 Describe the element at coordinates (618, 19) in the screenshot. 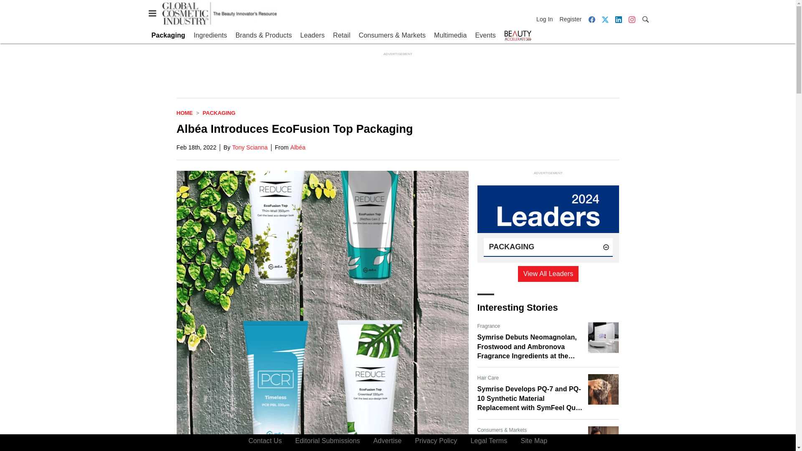

I see `LinkedIn icon` at that location.